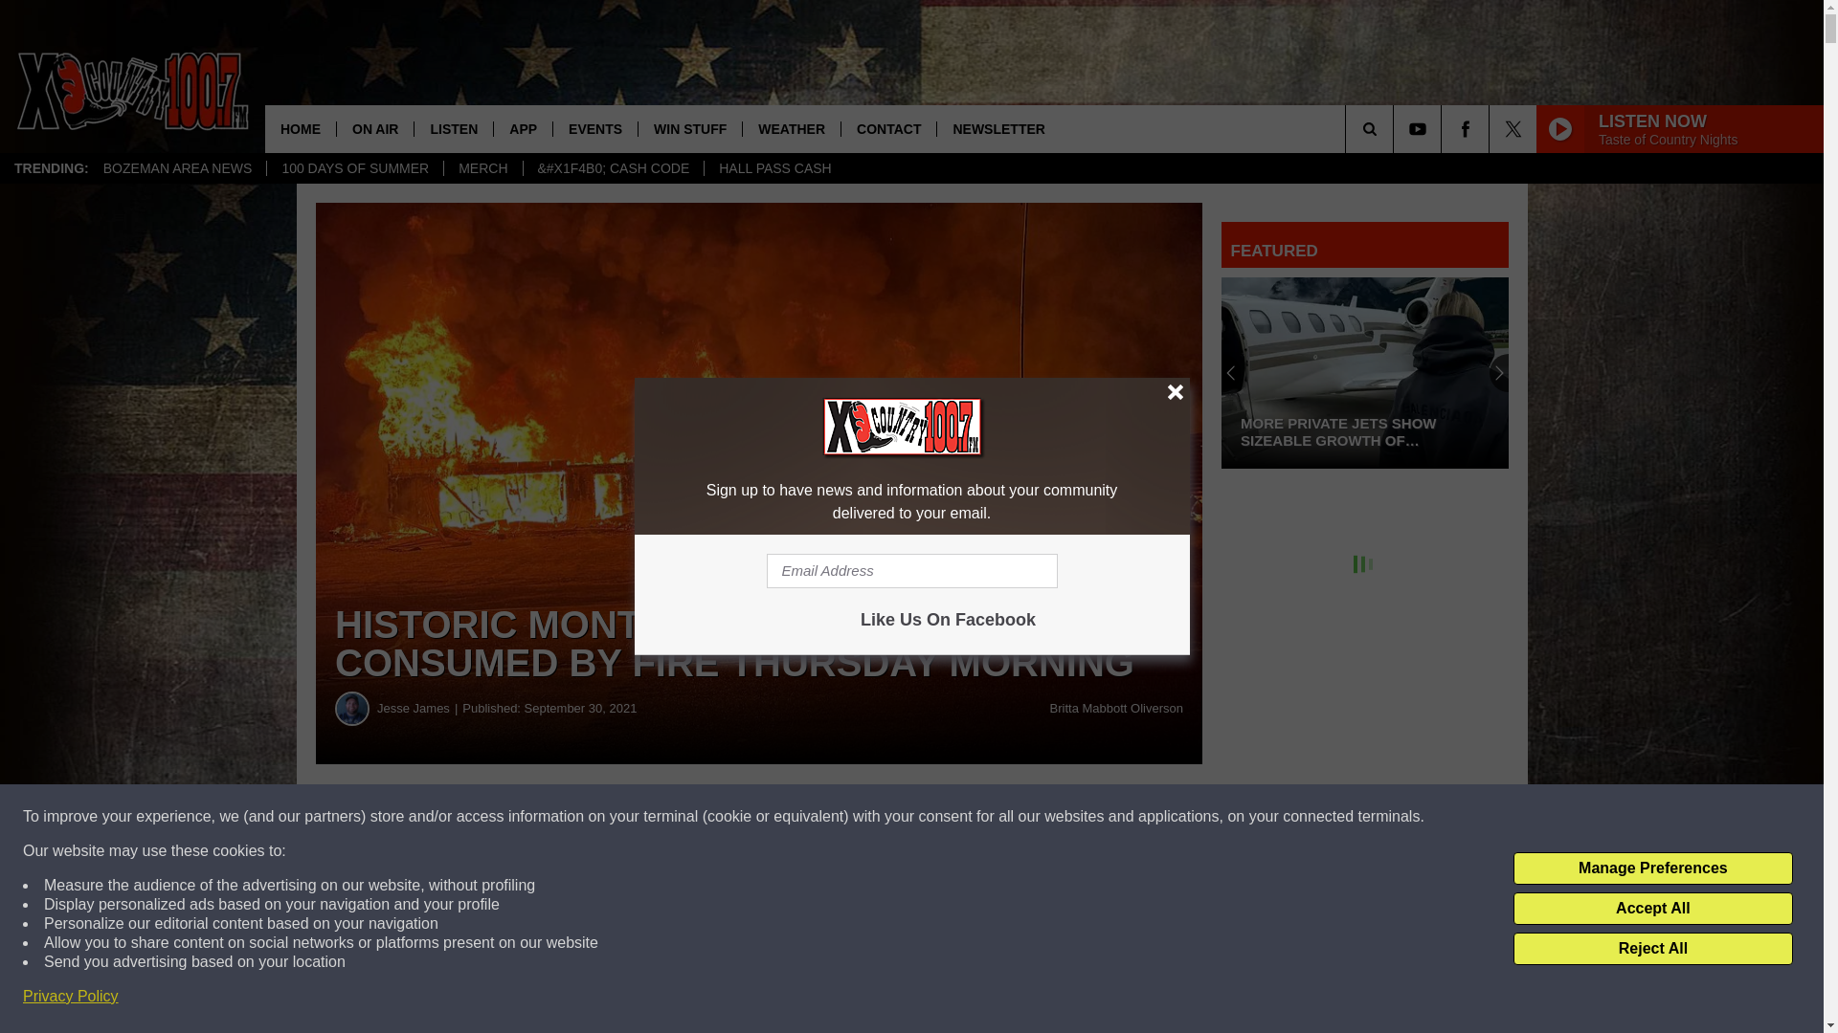 The height and width of the screenshot is (1033, 1838). What do you see at coordinates (453, 128) in the screenshot?
I see `LISTEN` at bounding box center [453, 128].